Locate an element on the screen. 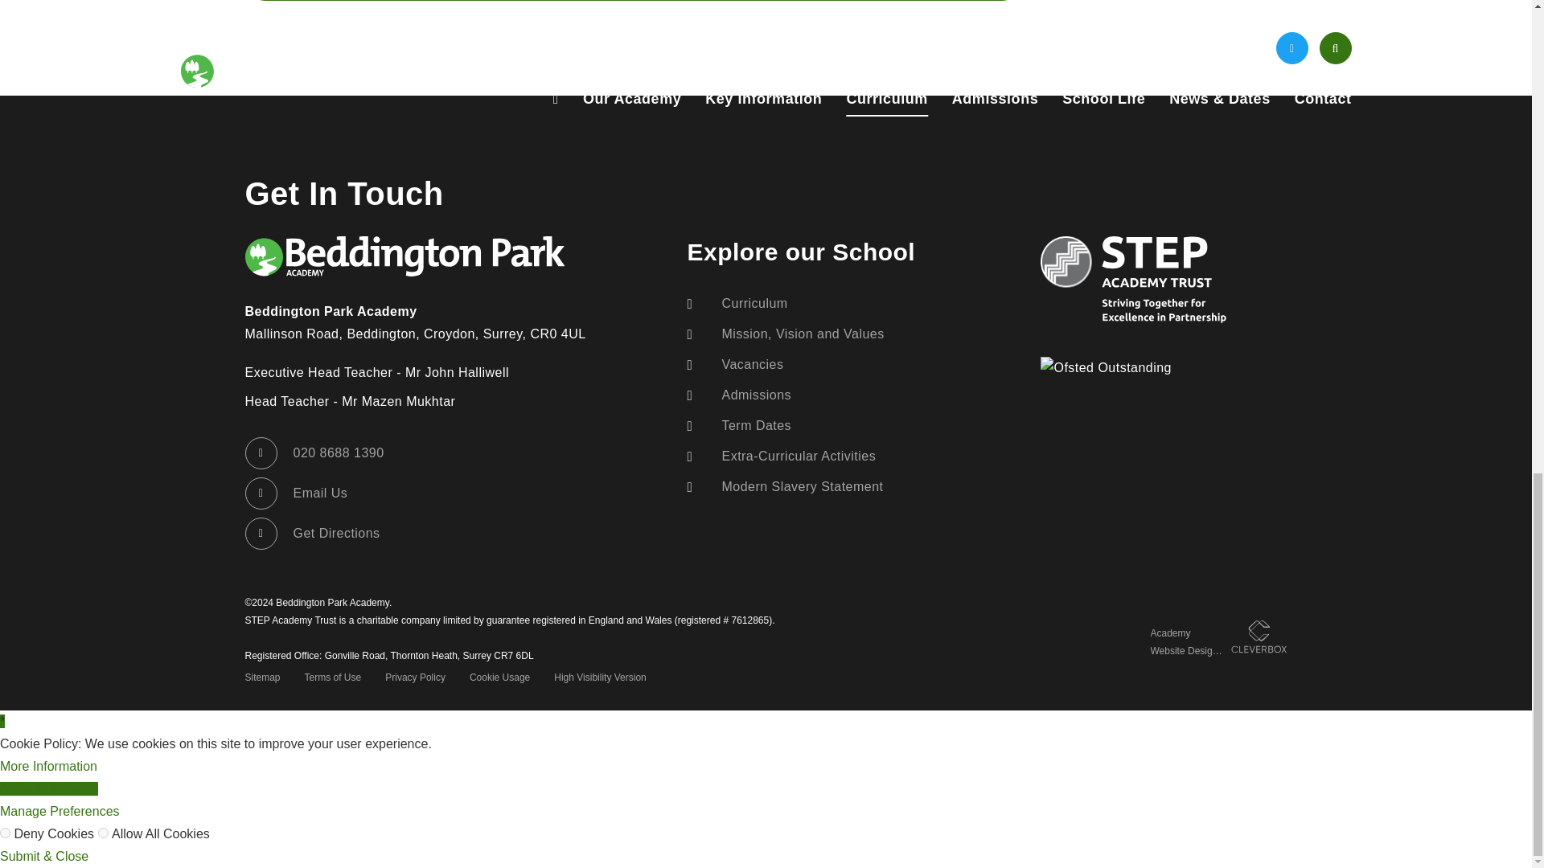  denied is located at coordinates (5, 833).